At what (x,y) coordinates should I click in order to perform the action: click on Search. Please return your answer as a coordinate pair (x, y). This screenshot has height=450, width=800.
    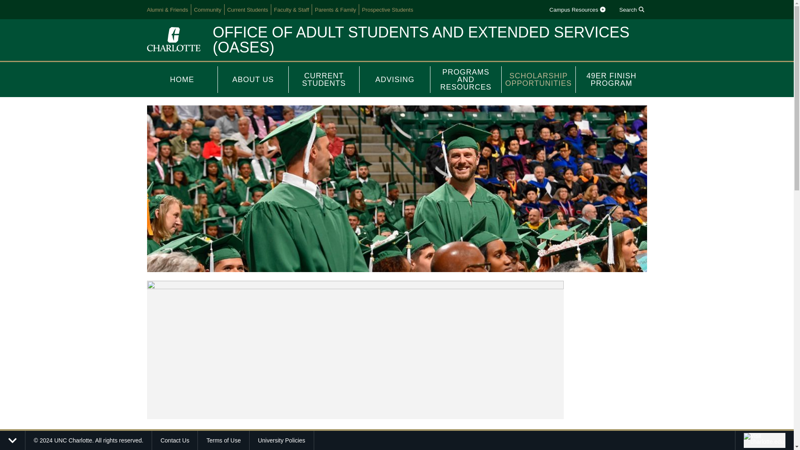
    Looking at the image, I should click on (632, 9).